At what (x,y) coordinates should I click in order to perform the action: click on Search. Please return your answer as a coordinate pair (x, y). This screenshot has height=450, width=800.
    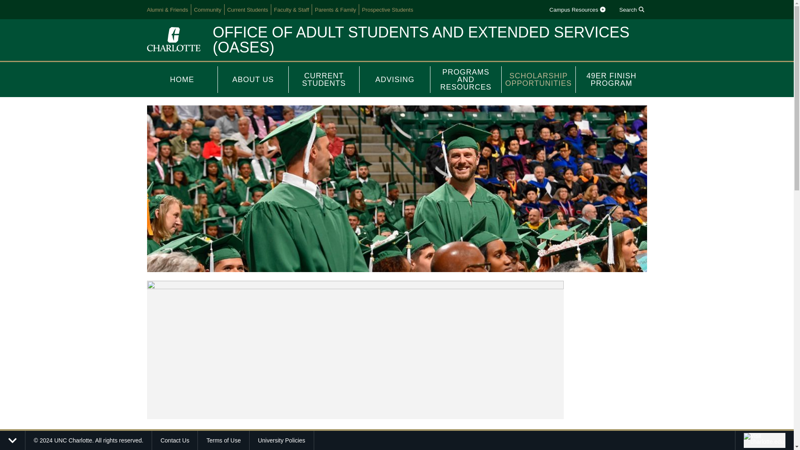
    Looking at the image, I should click on (632, 9).